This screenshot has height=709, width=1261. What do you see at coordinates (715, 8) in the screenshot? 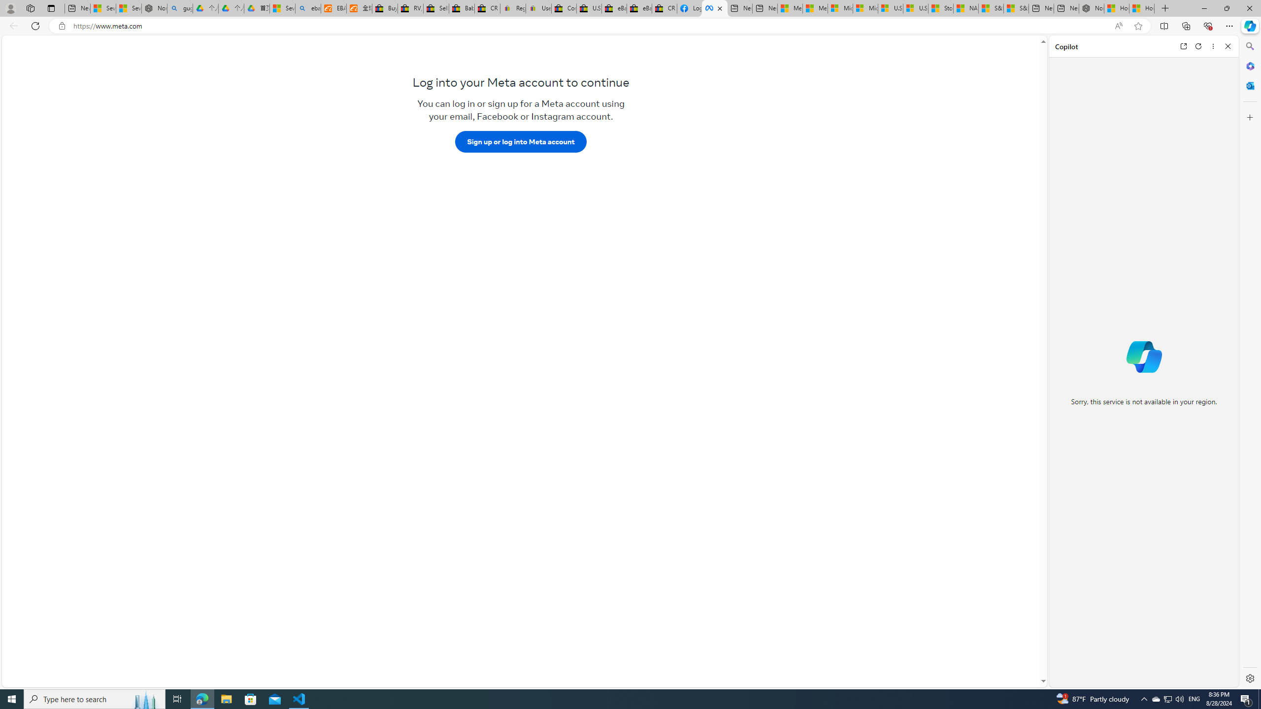
I see `Meta Store` at bounding box center [715, 8].